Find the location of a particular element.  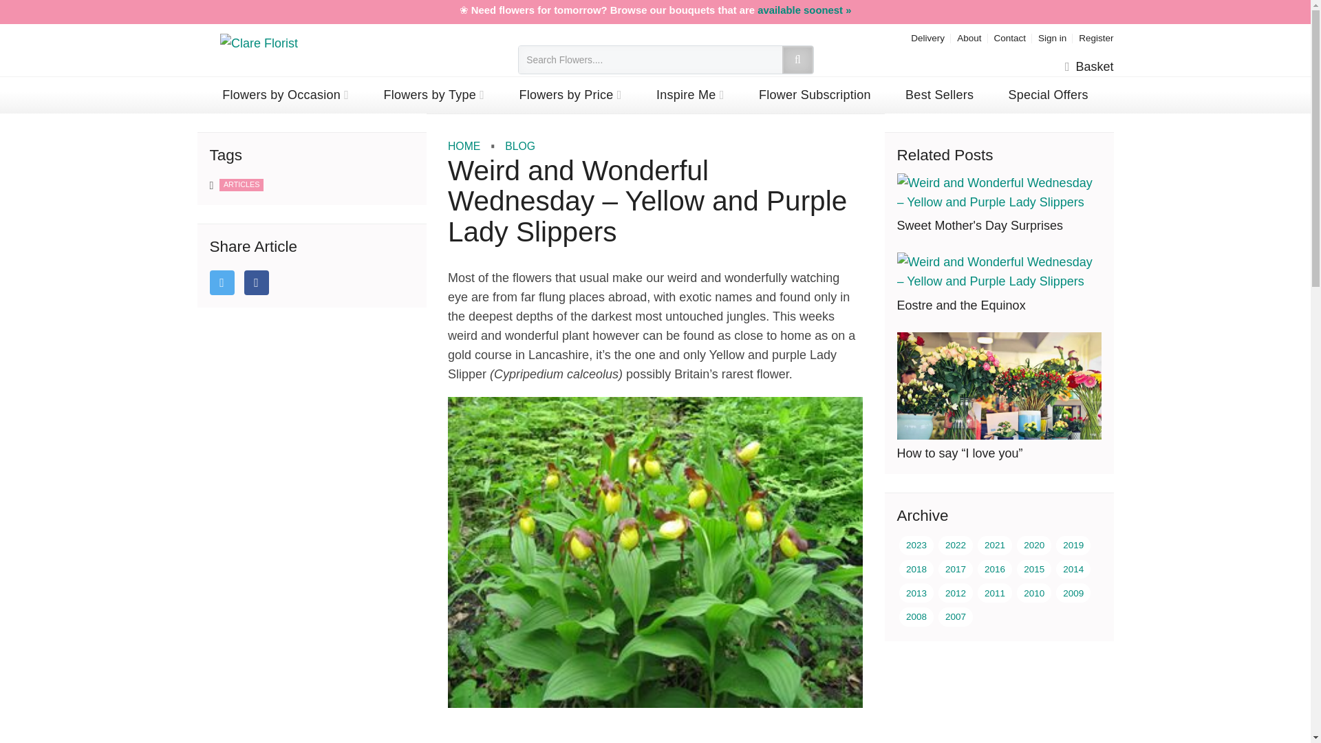

Show posts from 2009 is located at coordinates (1073, 592).